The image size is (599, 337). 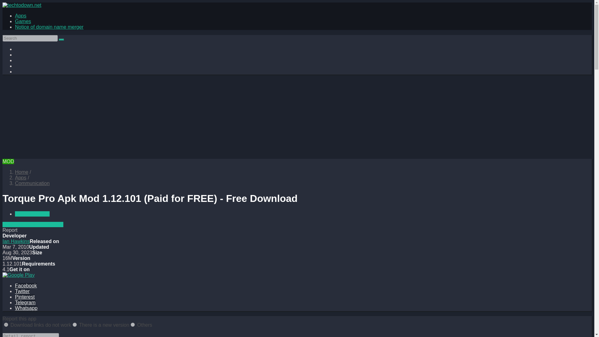 What do you see at coordinates (22, 172) in the screenshot?
I see `techtodown.net` at bounding box center [22, 172].